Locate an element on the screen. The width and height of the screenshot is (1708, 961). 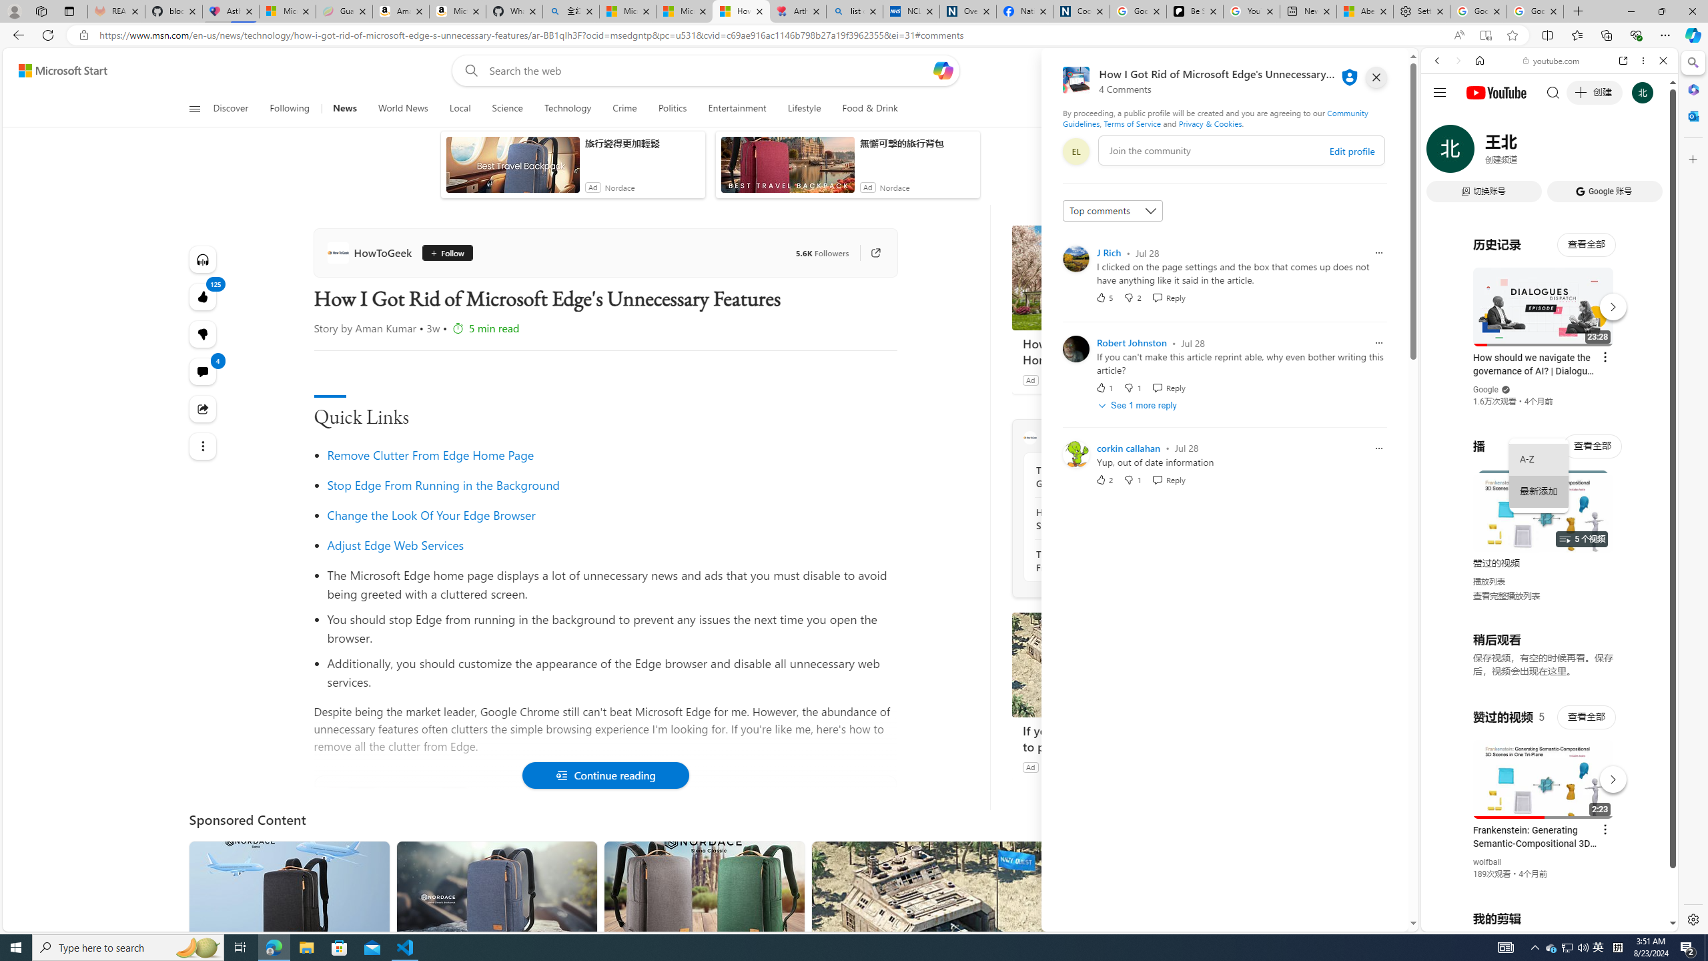
To get missing image descriptions, open the context menu. is located at coordinates (1153, 108).